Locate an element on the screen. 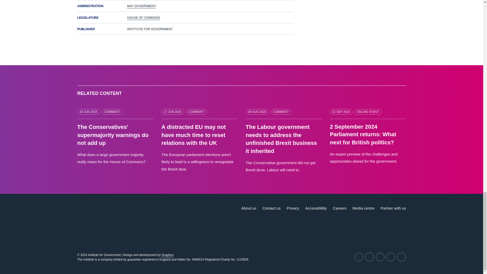 The width and height of the screenshot is (487, 274). Return to the homepage is located at coordinates (107, 214).